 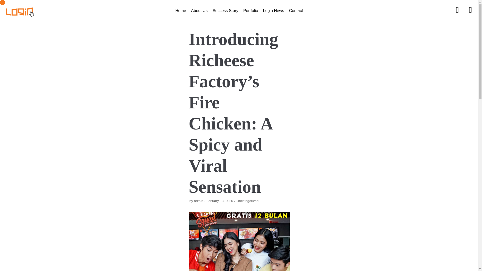 I want to click on Success Story, so click(x=225, y=11).